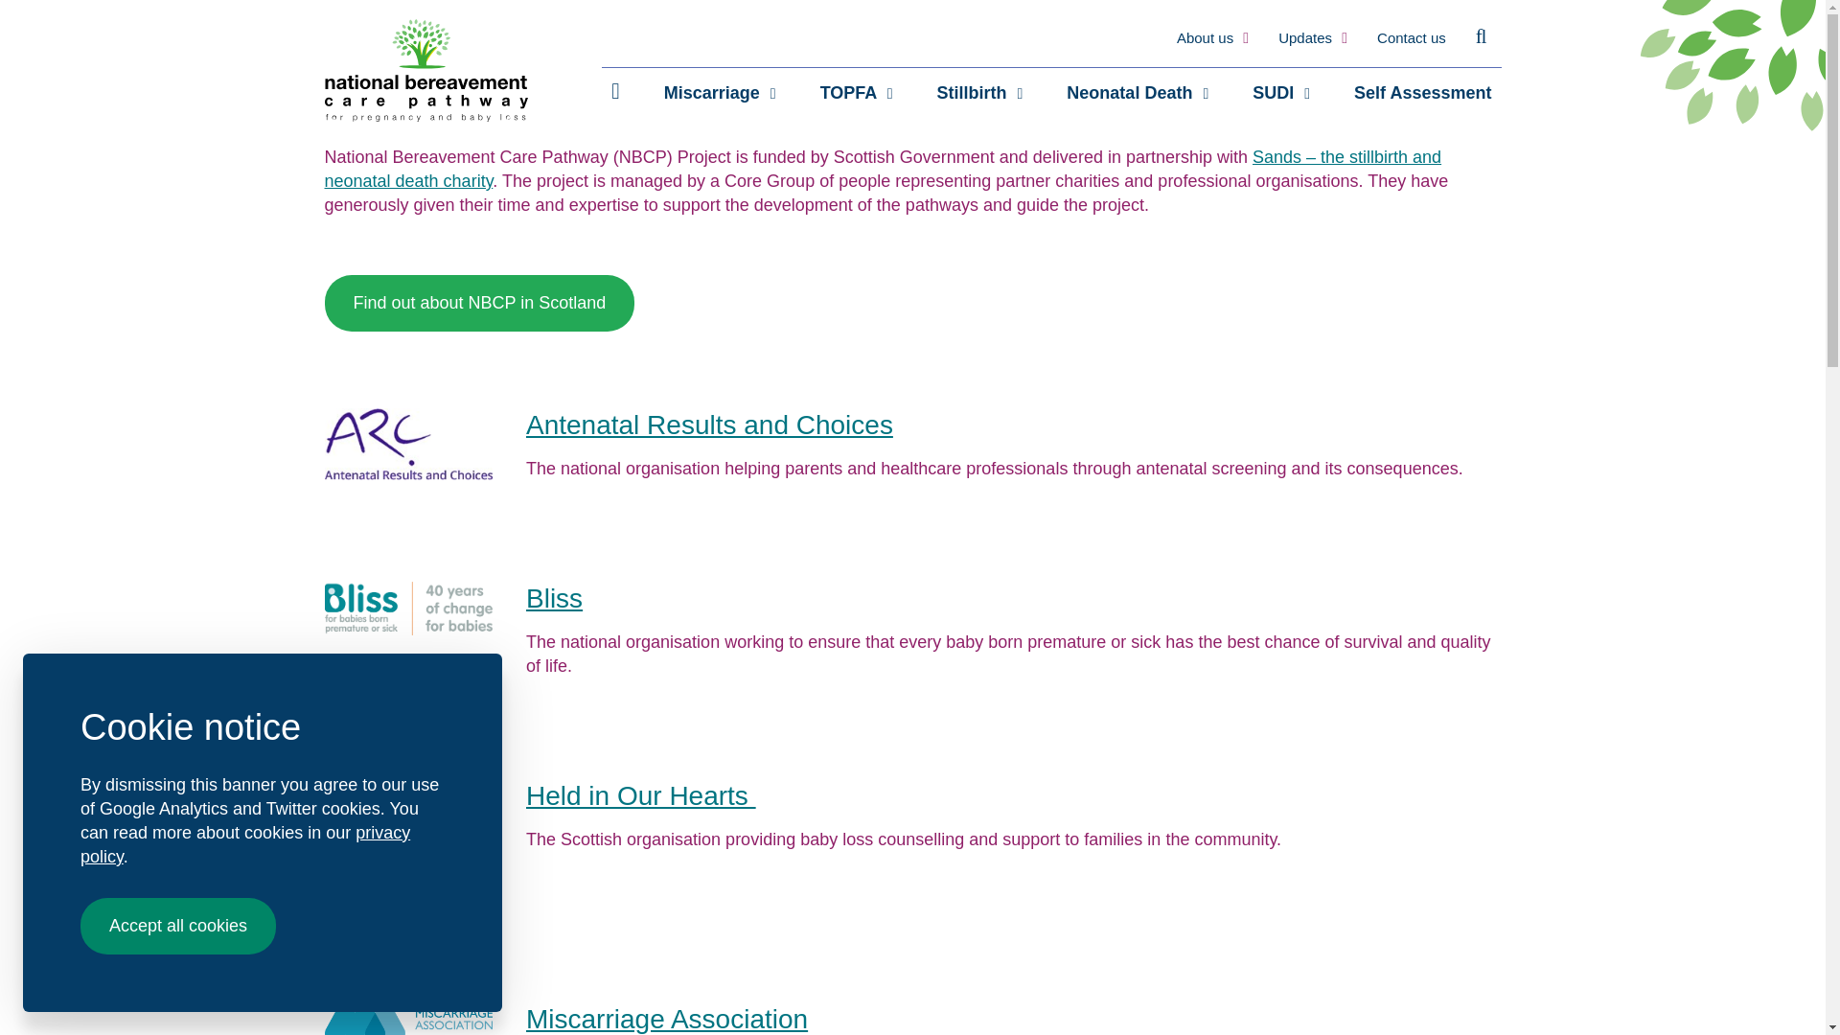 Image resolution: width=1840 pixels, height=1035 pixels. I want to click on Bliss, so click(554, 598).